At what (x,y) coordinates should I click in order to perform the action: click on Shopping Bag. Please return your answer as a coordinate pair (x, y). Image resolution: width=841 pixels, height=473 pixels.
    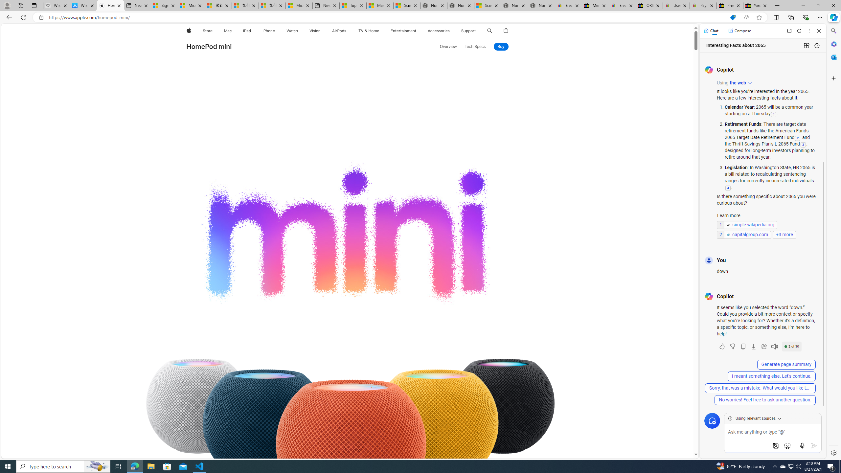
    Looking at the image, I should click on (506, 31).